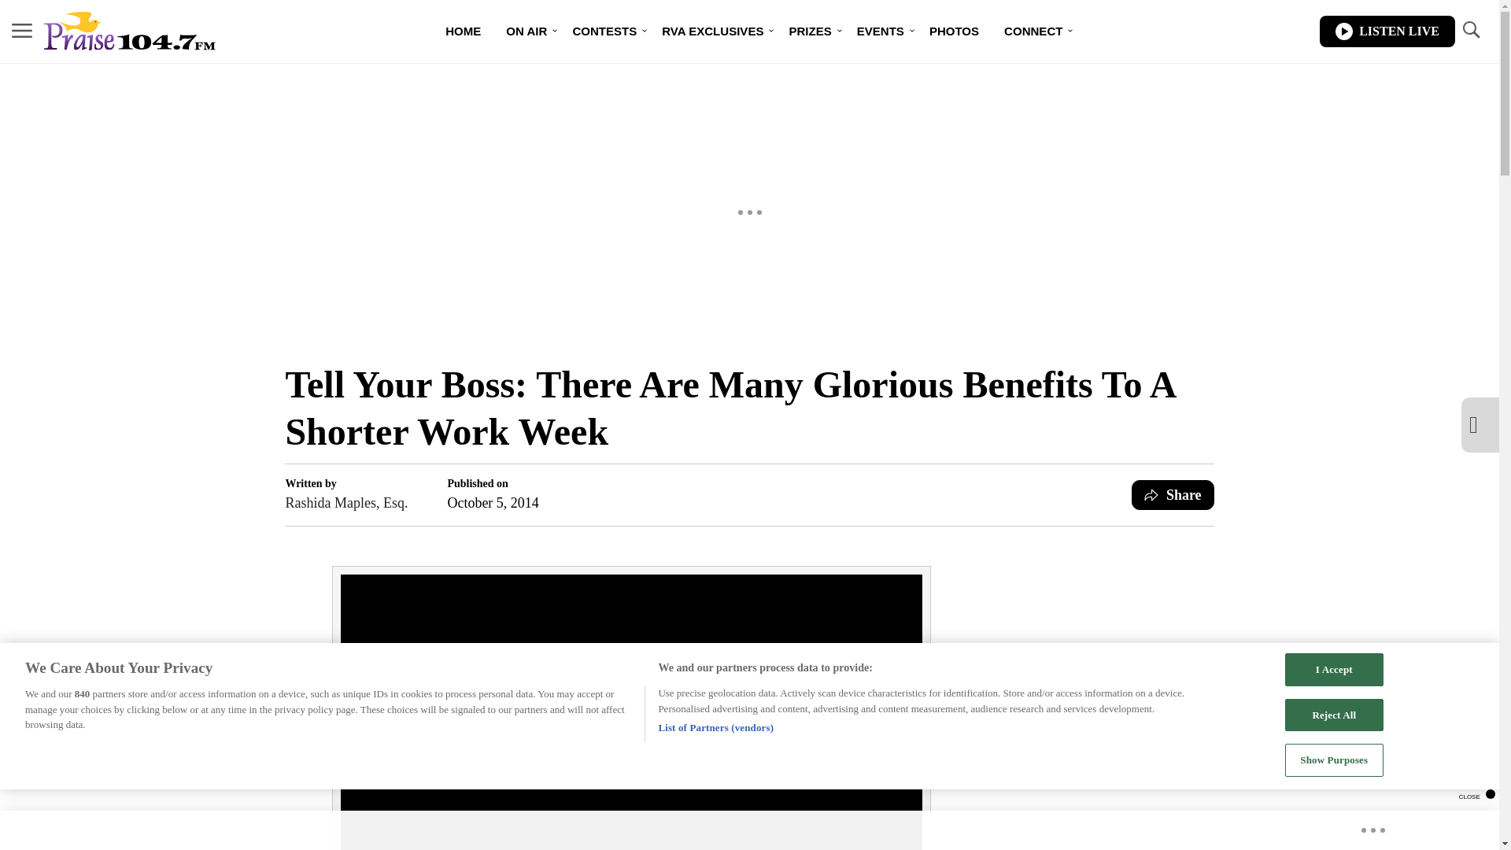 The image size is (1511, 850). I want to click on PRIZES, so click(809, 31).